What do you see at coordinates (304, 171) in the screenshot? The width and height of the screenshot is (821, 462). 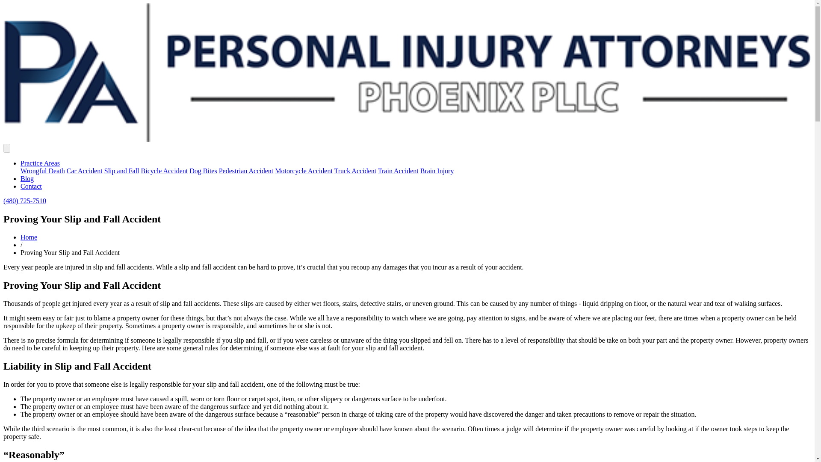 I see `Motorcycle Accident` at bounding box center [304, 171].